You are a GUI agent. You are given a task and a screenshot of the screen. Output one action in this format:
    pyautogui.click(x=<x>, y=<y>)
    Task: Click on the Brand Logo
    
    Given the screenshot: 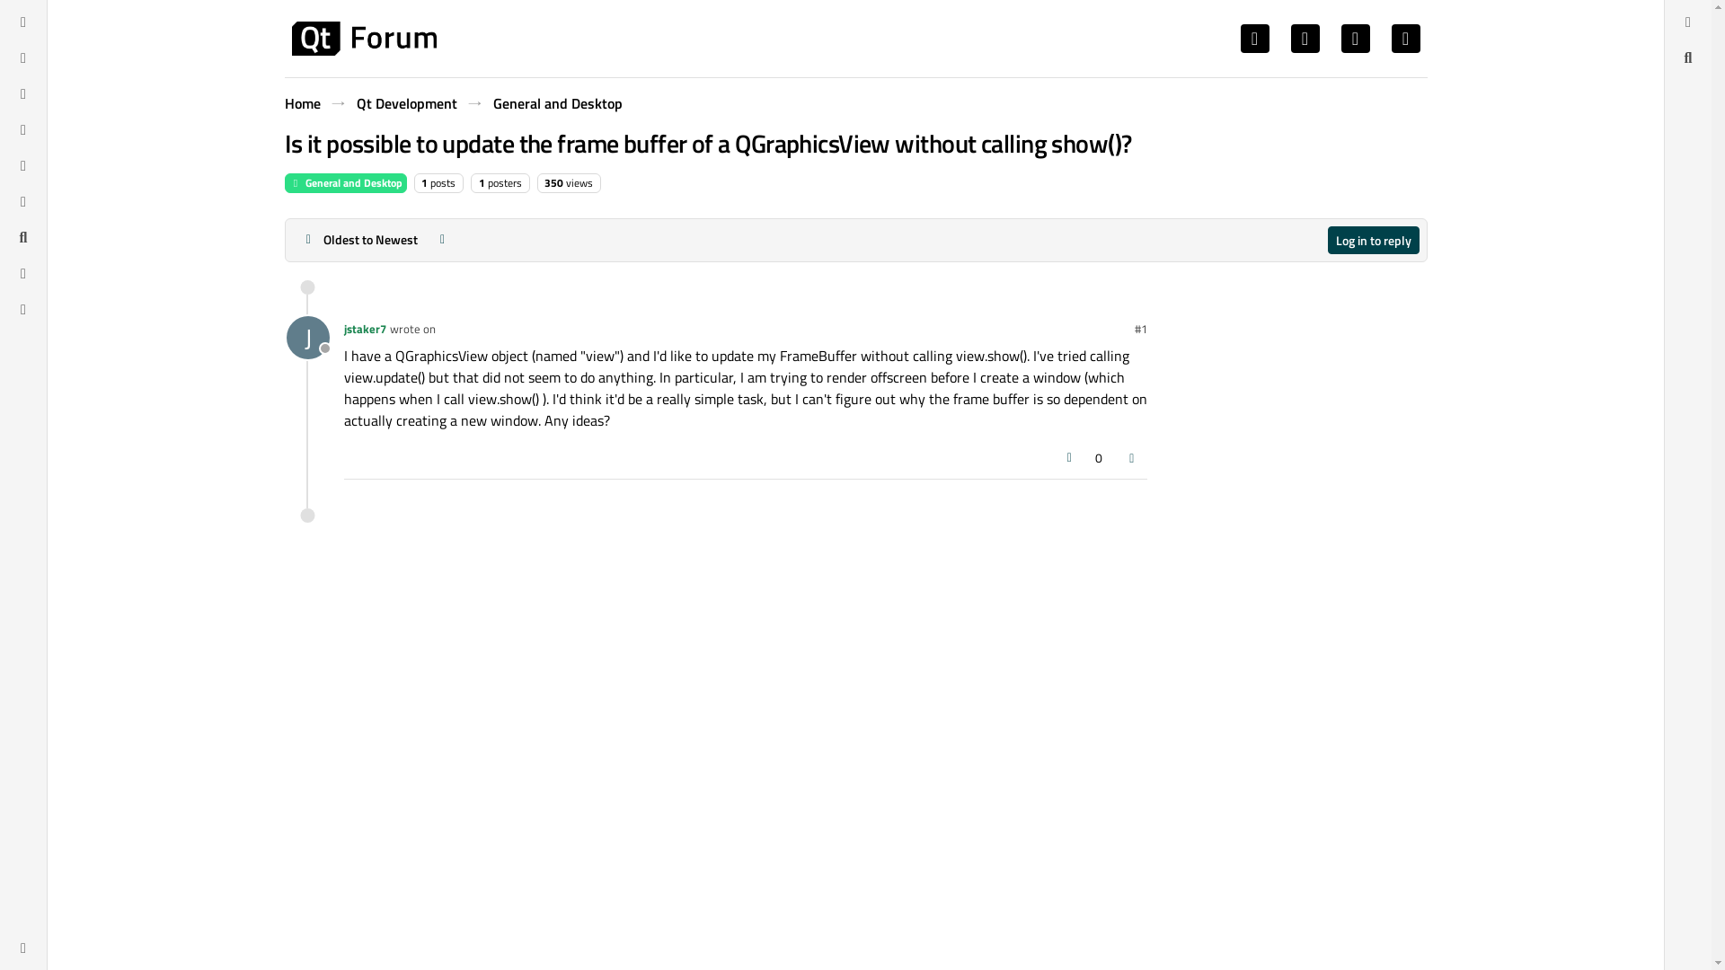 What is the action you would take?
    pyautogui.click(x=363, y=38)
    